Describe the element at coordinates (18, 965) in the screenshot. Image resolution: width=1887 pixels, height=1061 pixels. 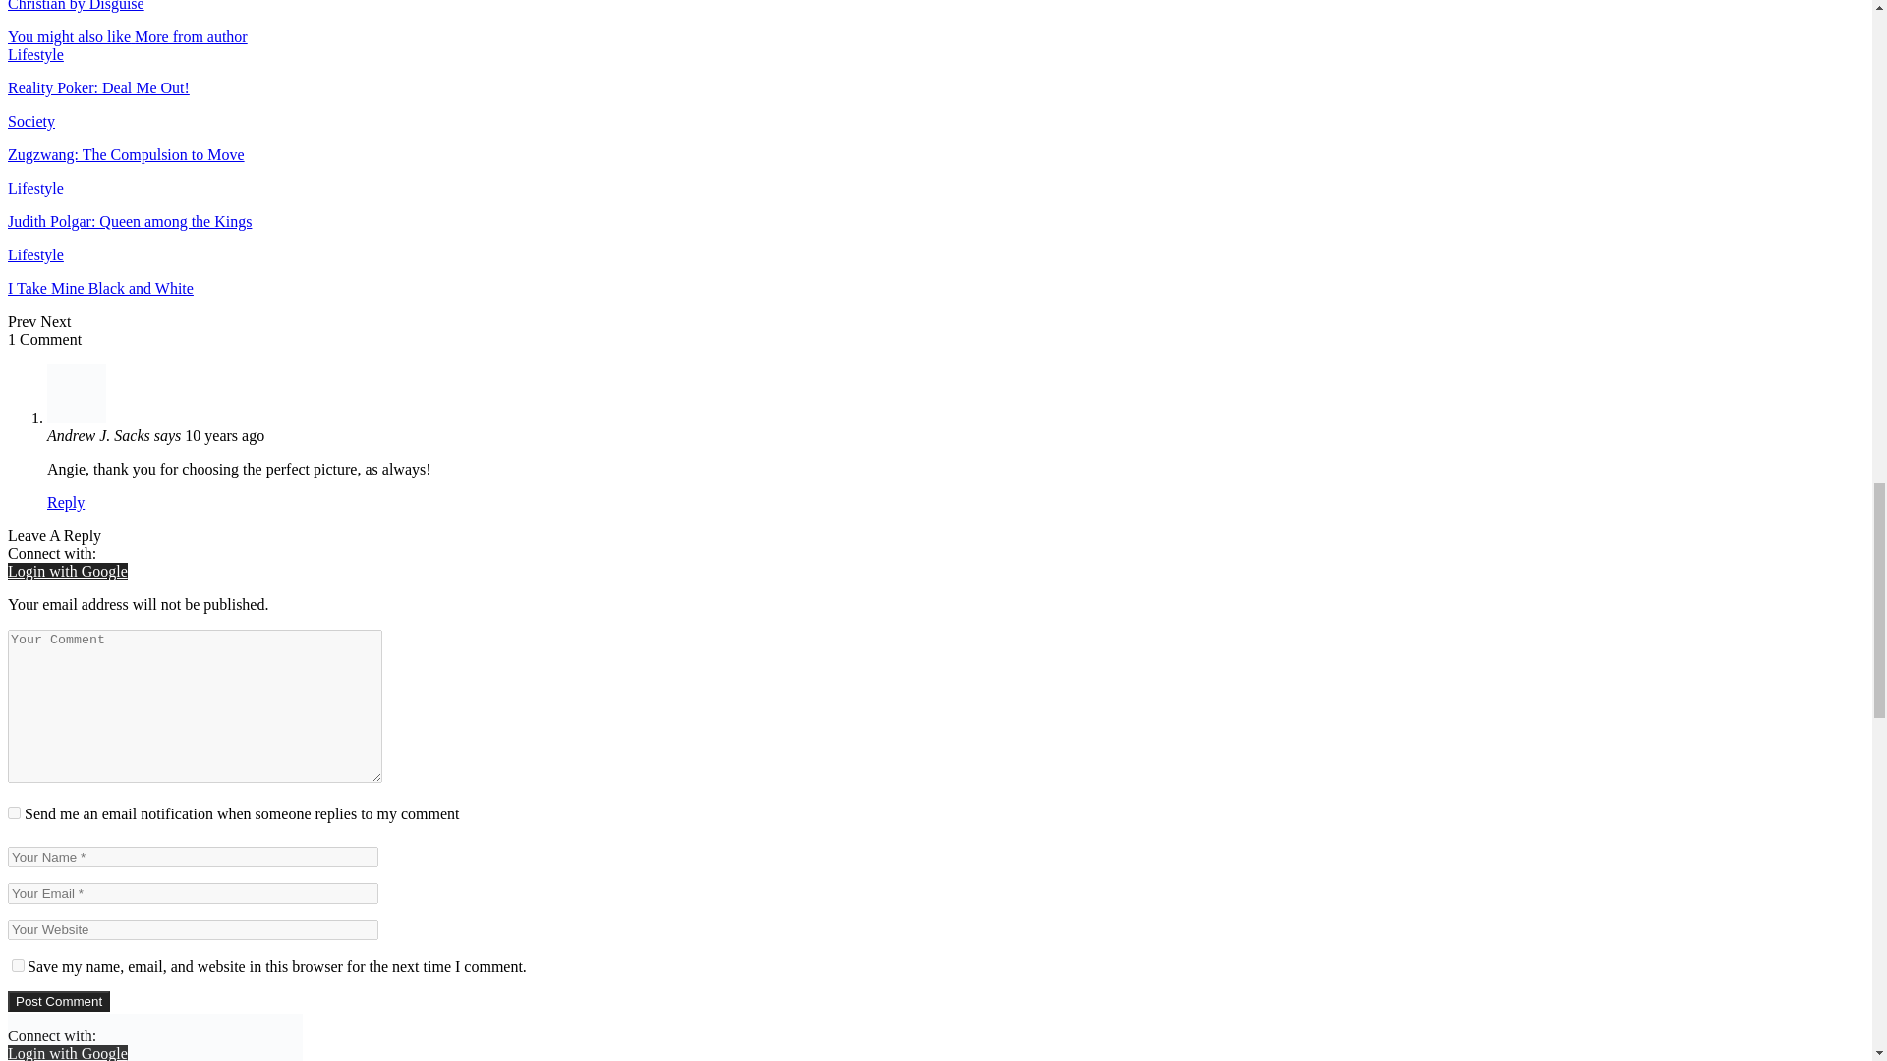
I see `yes` at that location.